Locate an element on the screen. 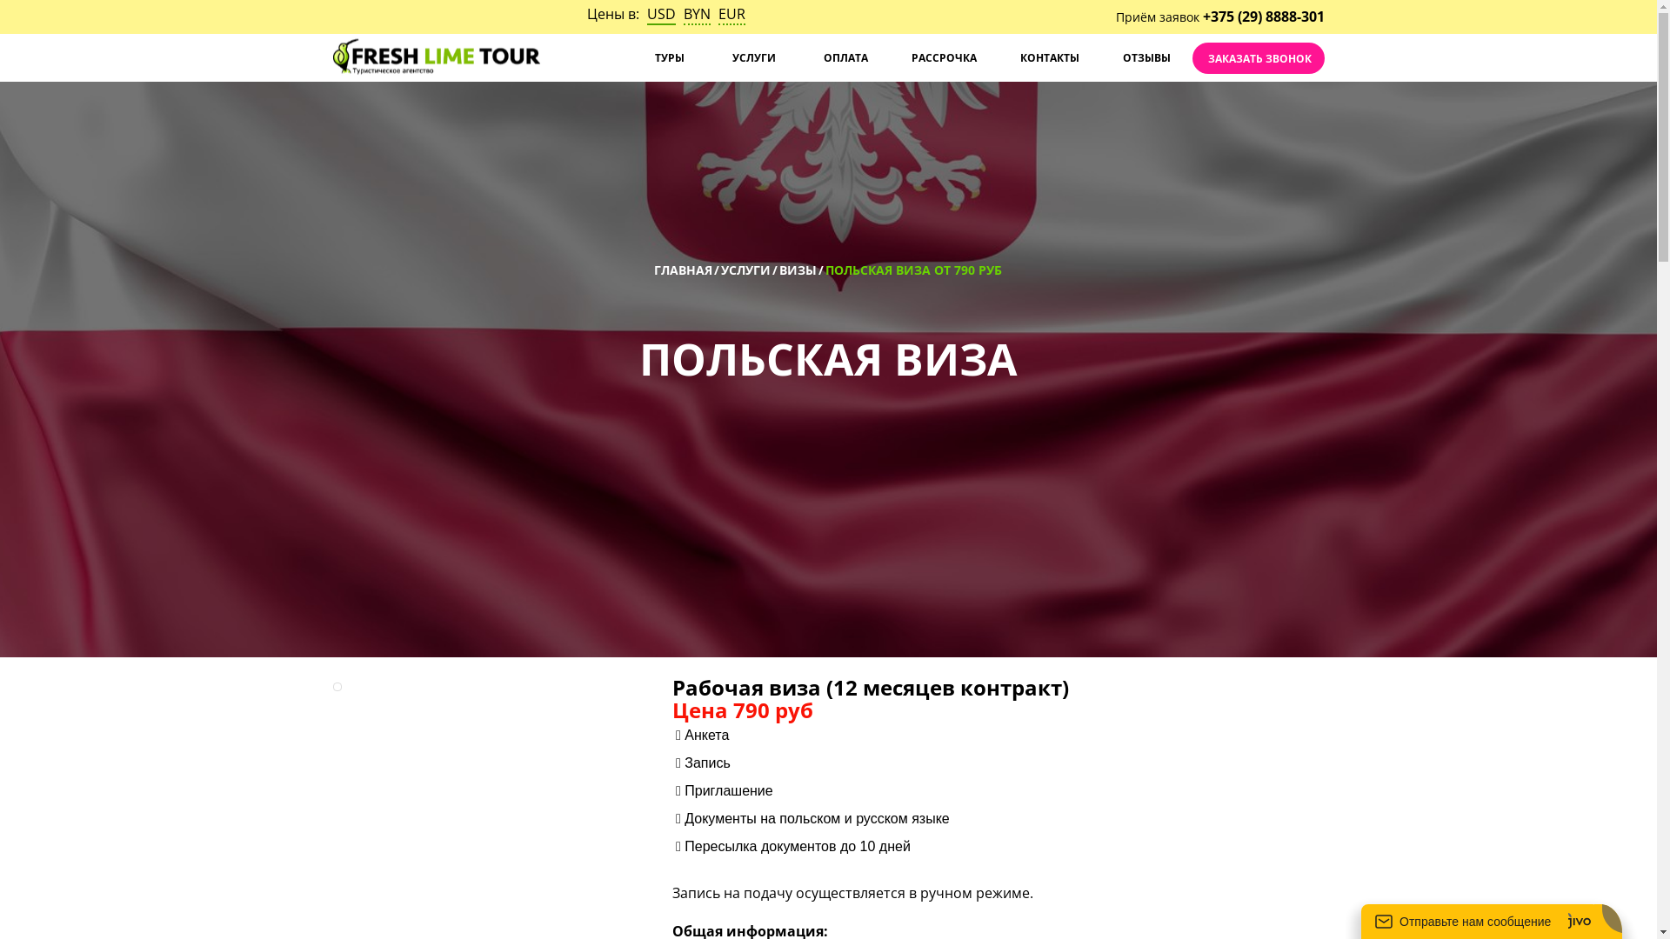 The height and width of the screenshot is (939, 1670). +375 (29) 8888-301 is located at coordinates (1263, 17).